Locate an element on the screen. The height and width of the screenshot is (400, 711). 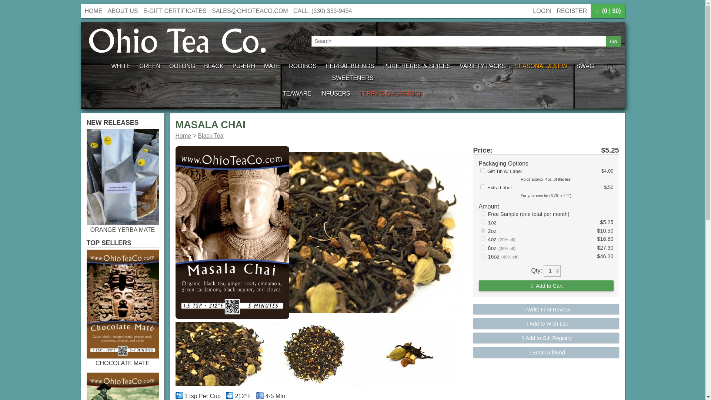
15093 is located at coordinates (483, 256).